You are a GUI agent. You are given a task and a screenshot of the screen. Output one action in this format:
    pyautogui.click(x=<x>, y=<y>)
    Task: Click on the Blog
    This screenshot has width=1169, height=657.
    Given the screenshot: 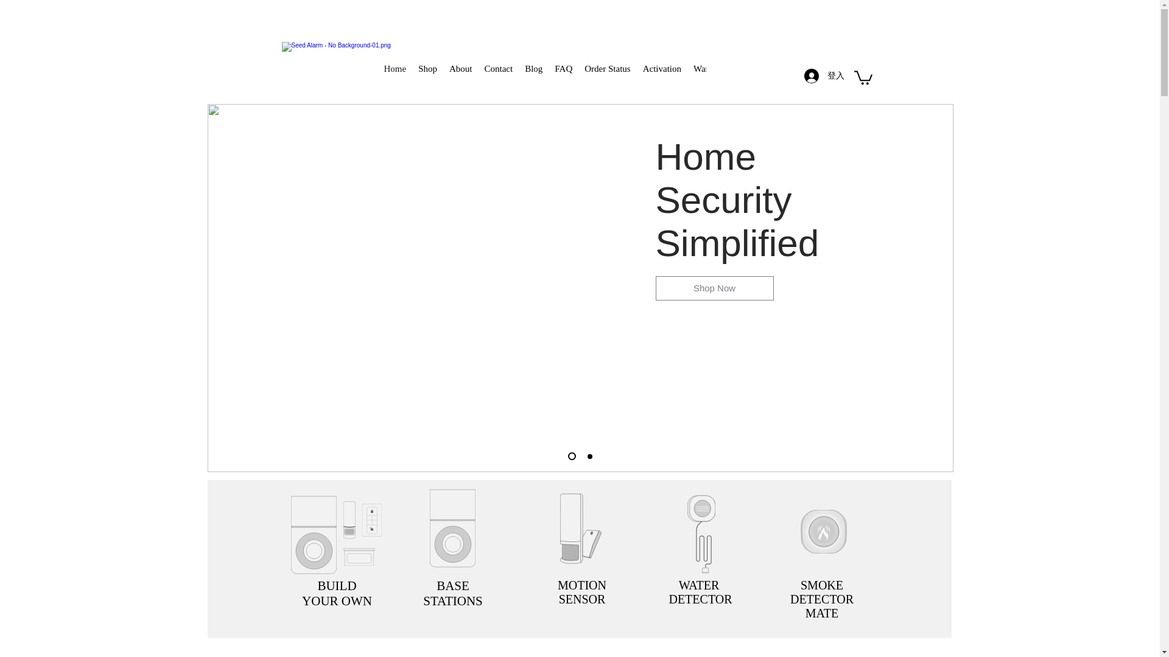 What is the action you would take?
    pyautogui.click(x=533, y=74)
    